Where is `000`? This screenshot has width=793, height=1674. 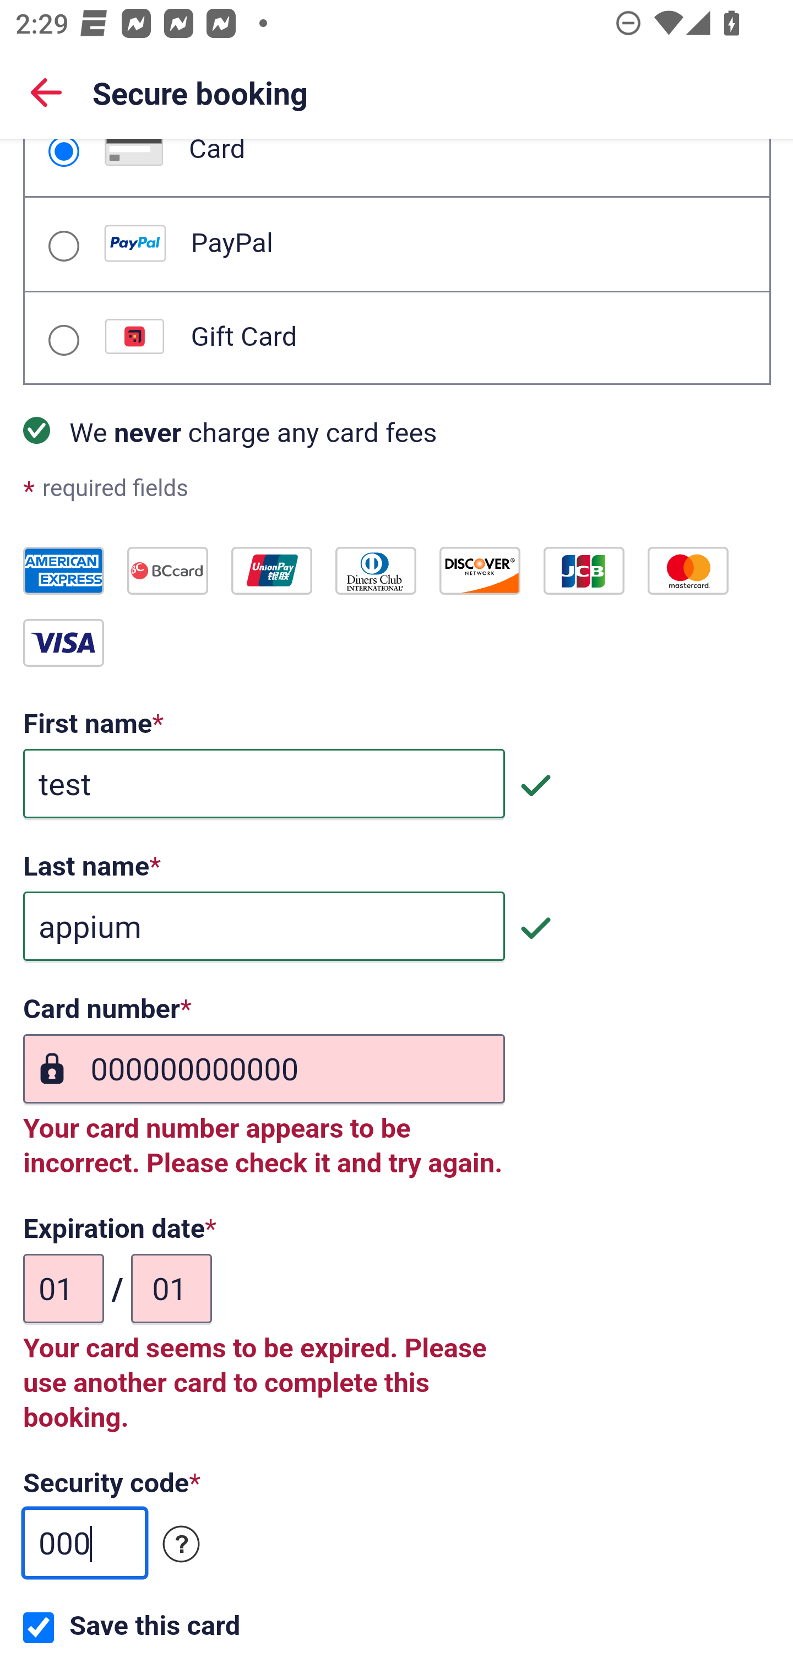 000 is located at coordinates (85, 1543).